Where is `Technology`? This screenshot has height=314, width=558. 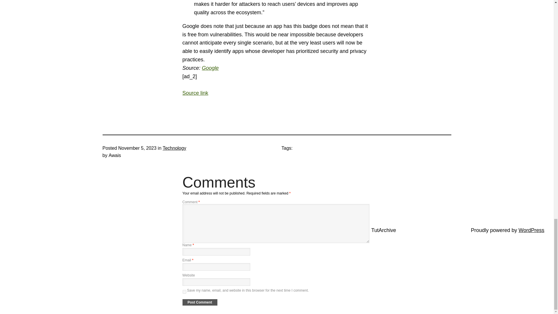 Technology is located at coordinates (174, 148).